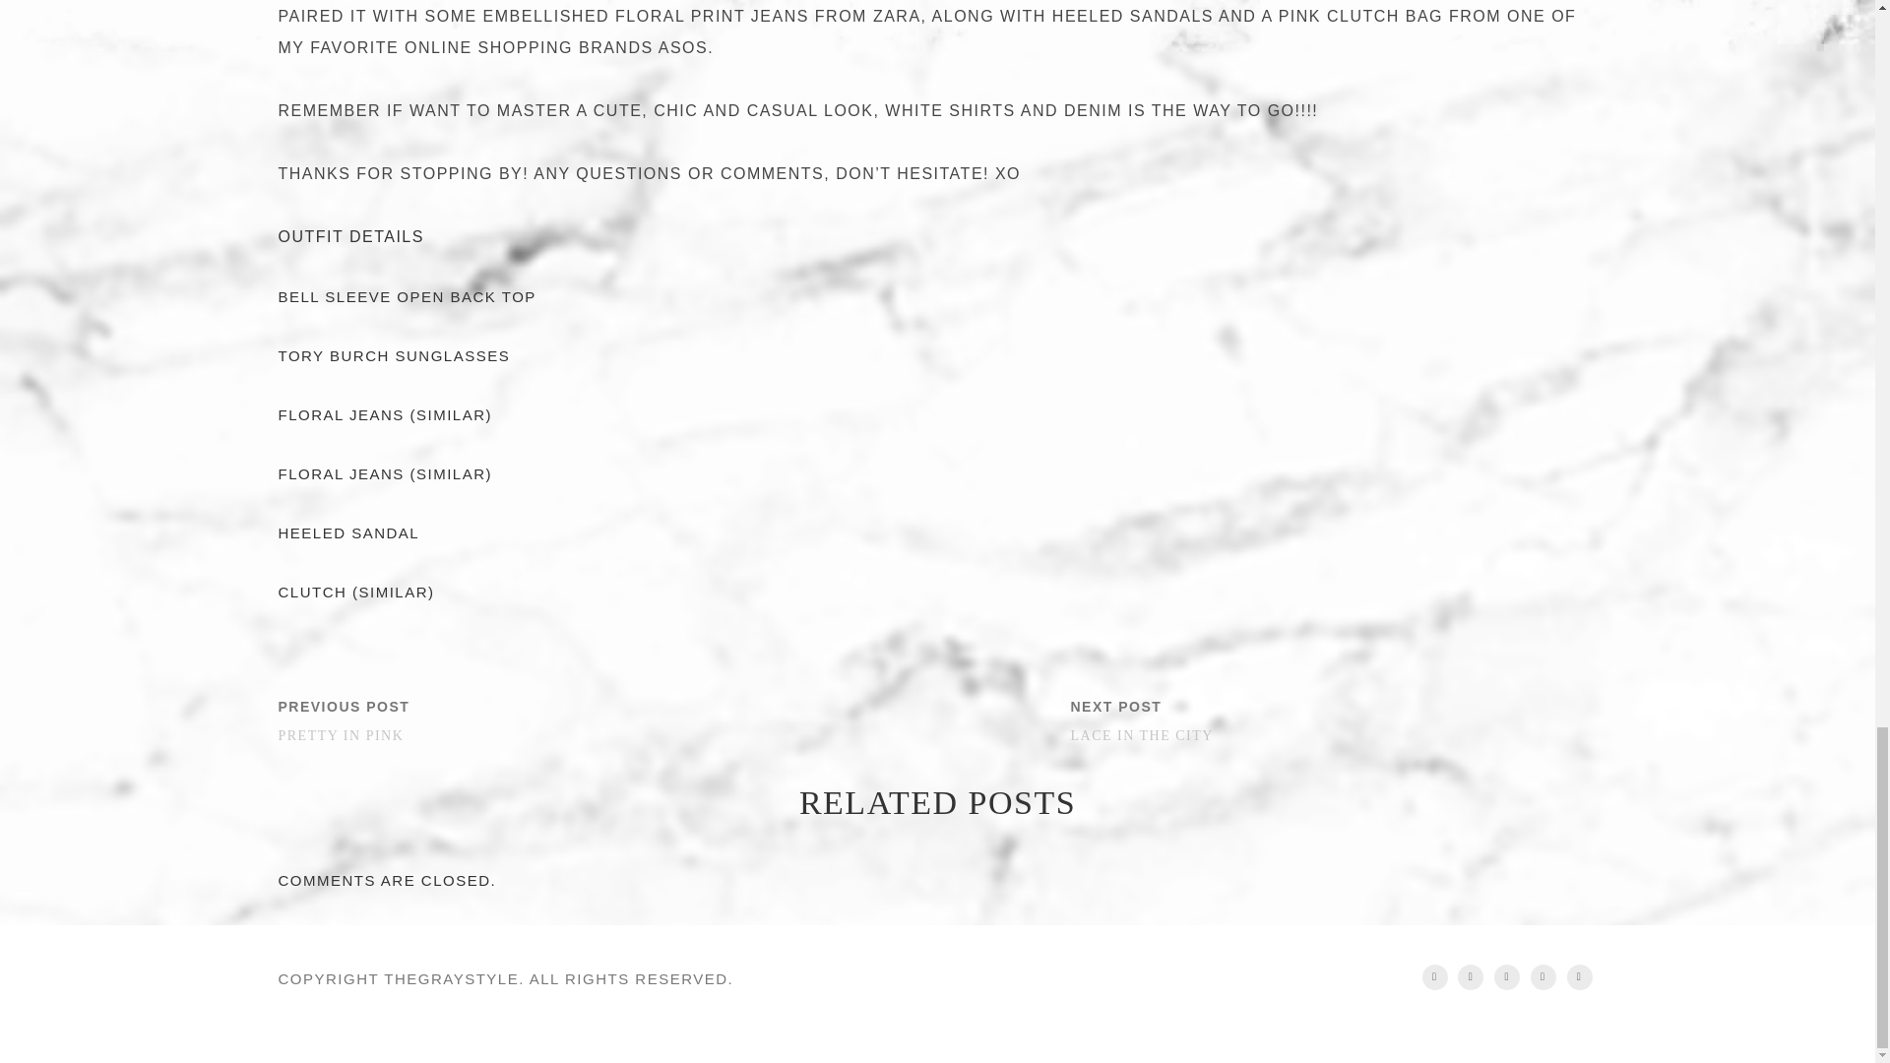 This screenshot has height=1063, width=1890. I want to click on TORY BURCH SUNGLASSES, so click(1333, 720).